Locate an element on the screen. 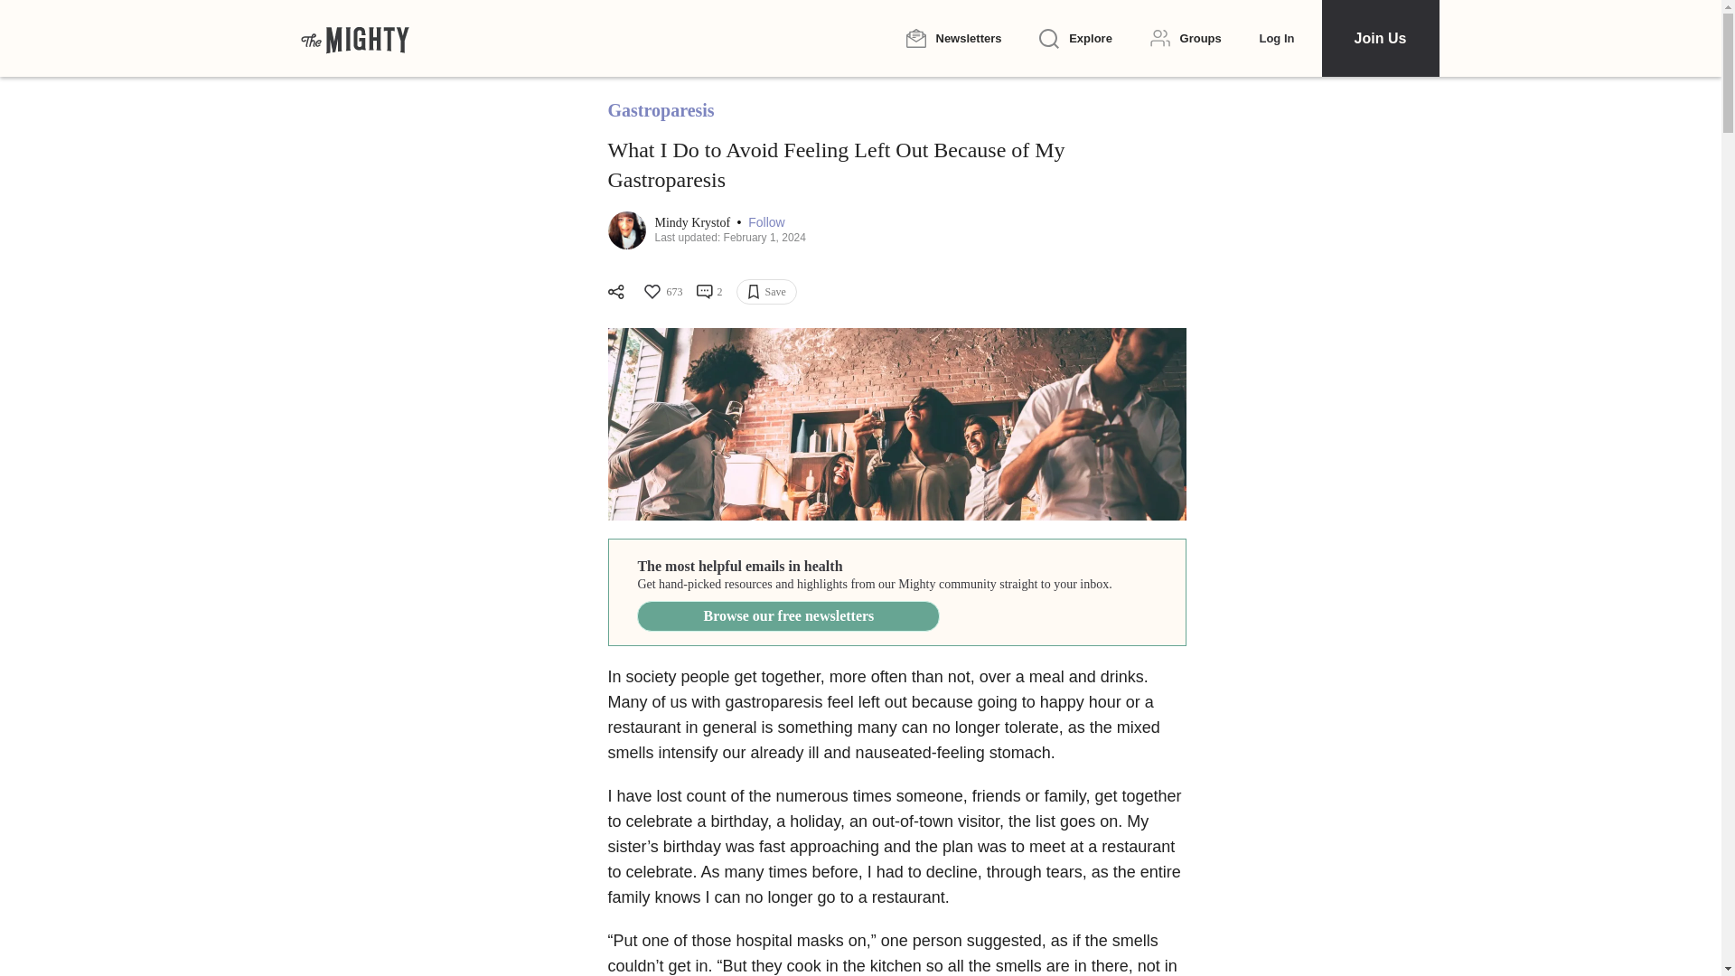 The image size is (1735, 976). Gastroparesis is located at coordinates (660, 110).